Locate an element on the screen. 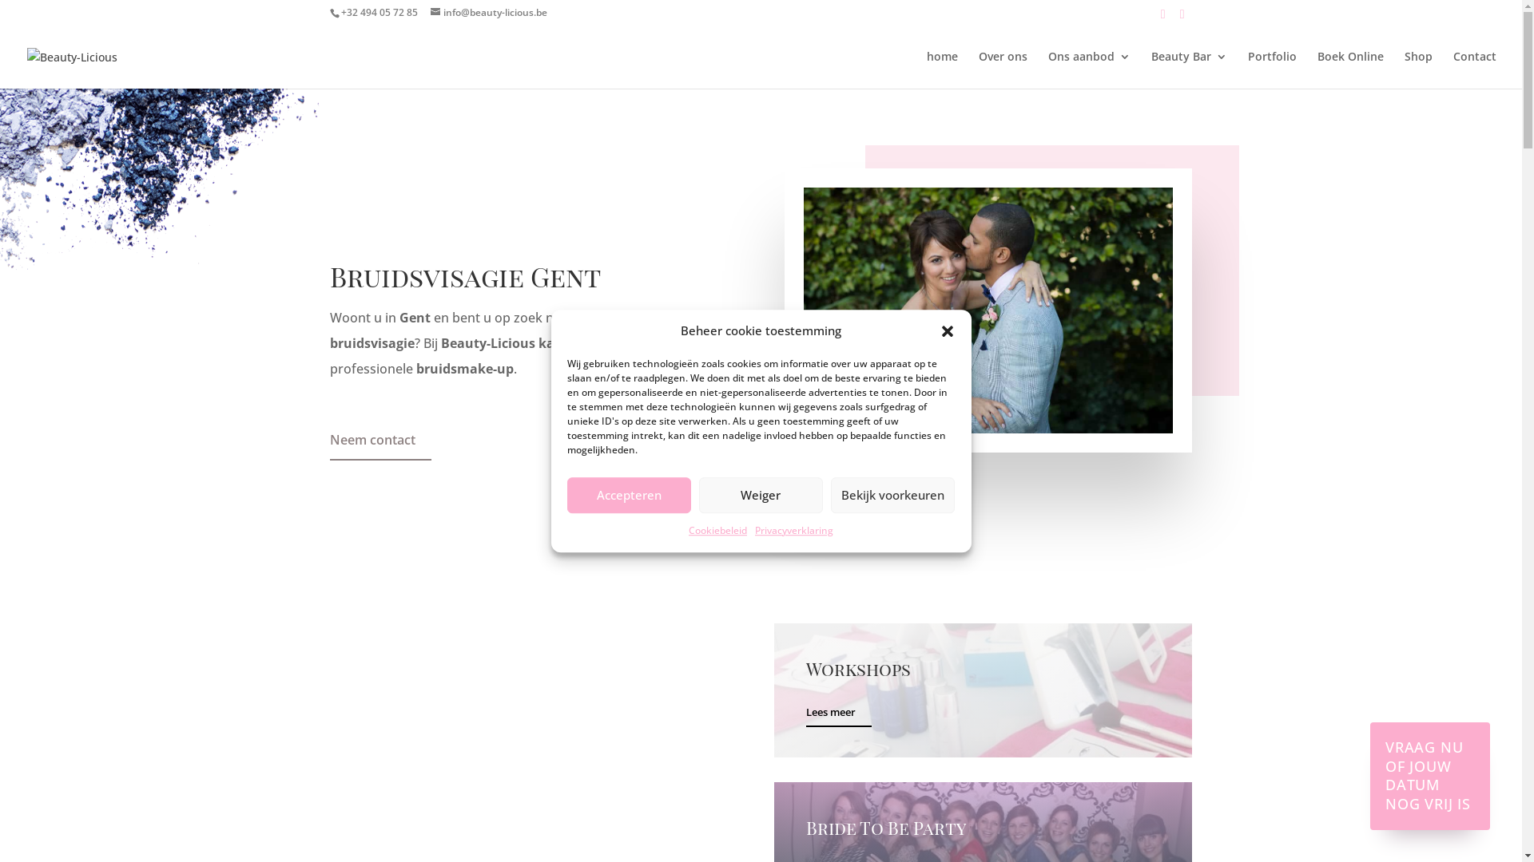 The image size is (1534, 862). Weiger is located at coordinates (761, 495).